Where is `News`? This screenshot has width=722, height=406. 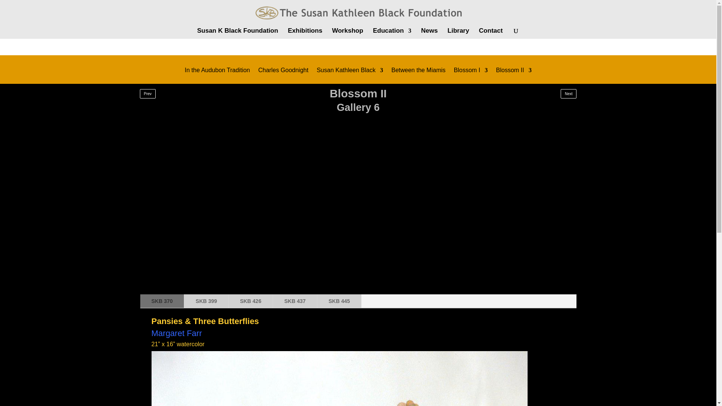
News is located at coordinates (429, 33).